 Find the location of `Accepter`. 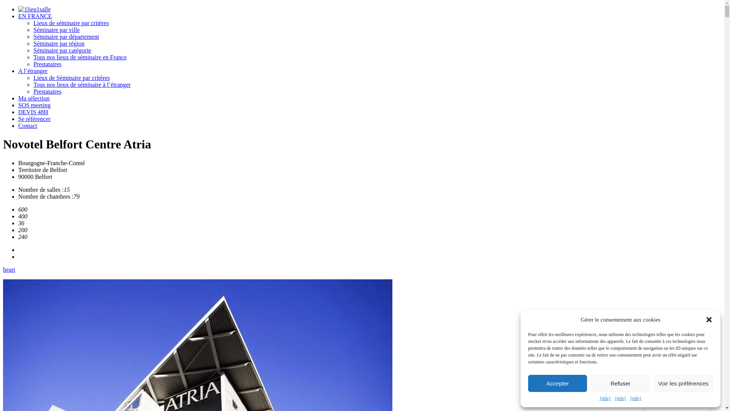

Accepter is located at coordinates (557, 384).